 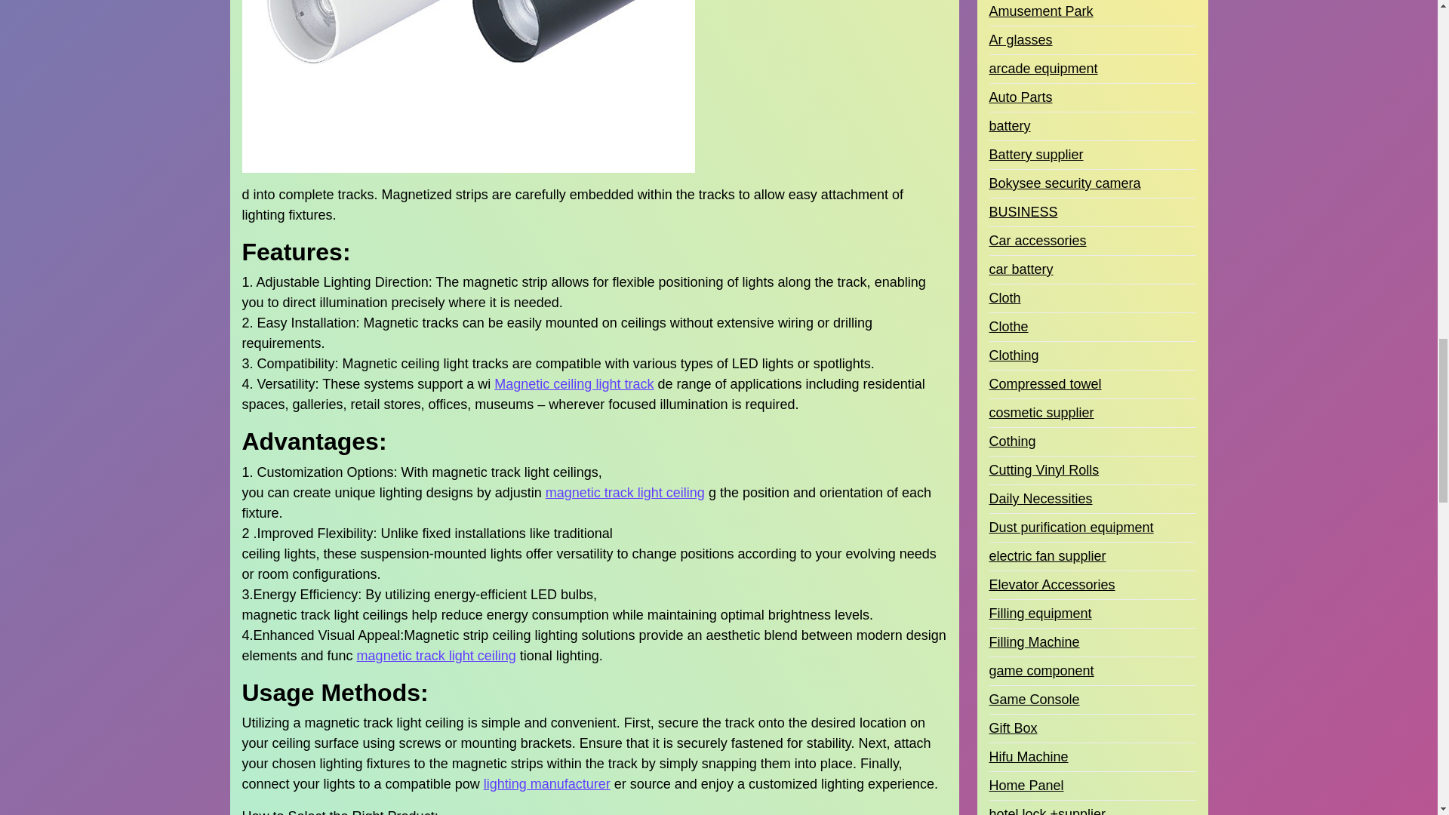 I want to click on magnetic track light ceiling, so click(x=625, y=494).